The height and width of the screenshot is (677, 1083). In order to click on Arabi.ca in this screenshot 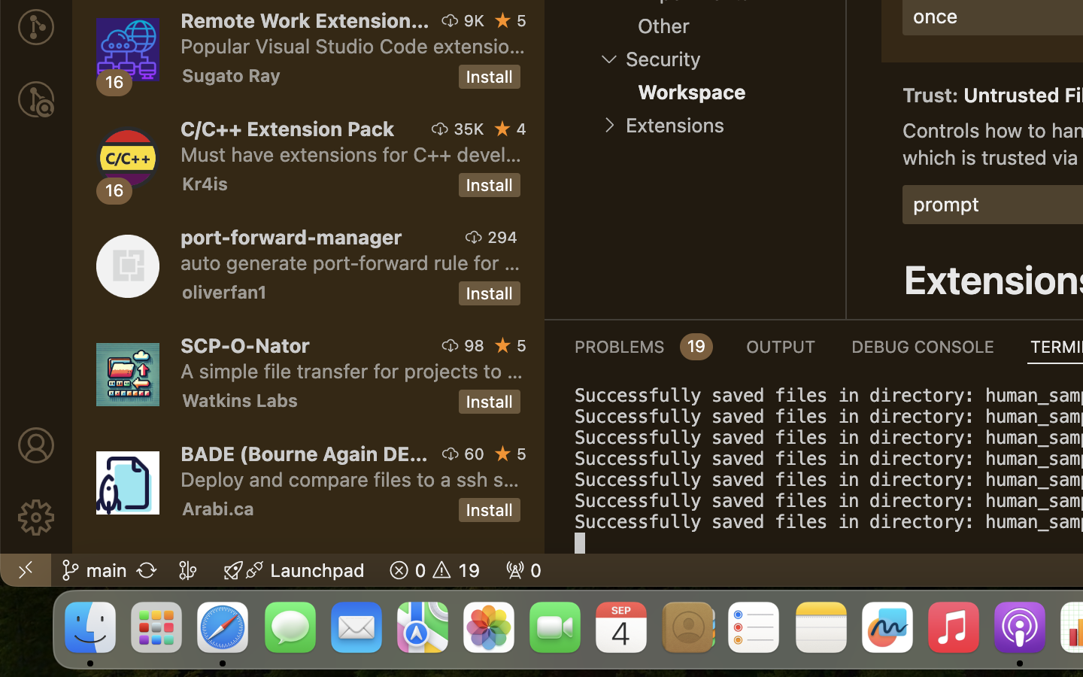, I will do `click(218, 509)`.